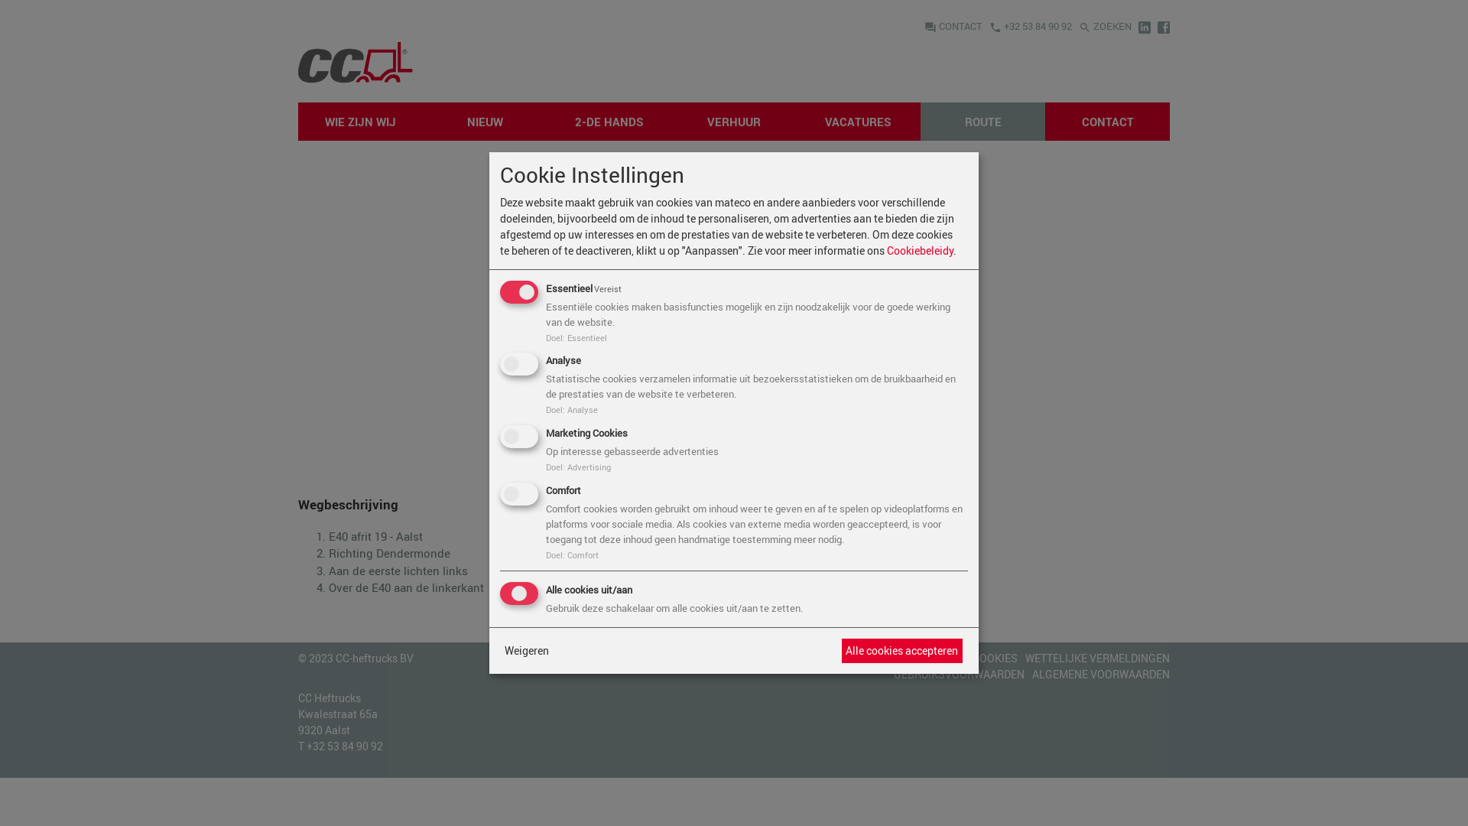 Image resolution: width=1468 pixels, height=826 pixels. What do you see at coordinates (995, 658) in the screenshot?
I see `COOKIES` at bounding box center [995, 658].